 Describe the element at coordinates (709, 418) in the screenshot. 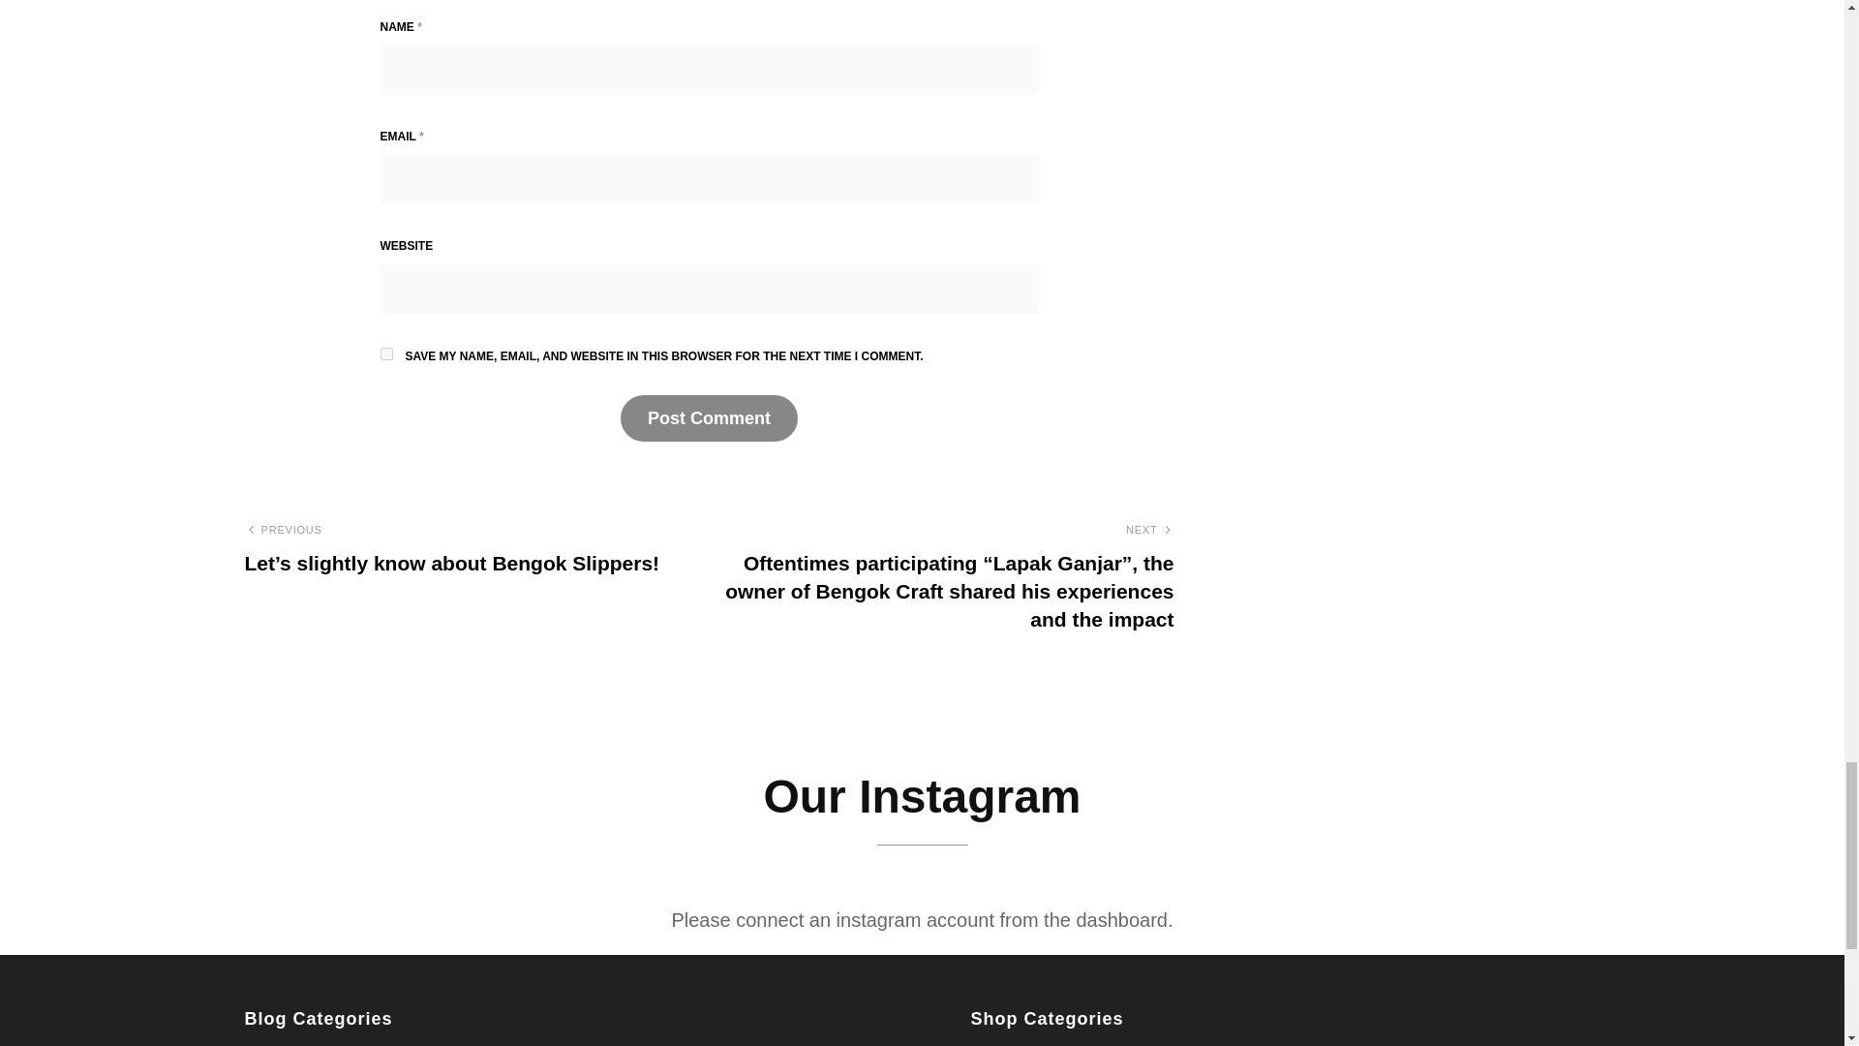

I see `Post Comment` at that location.